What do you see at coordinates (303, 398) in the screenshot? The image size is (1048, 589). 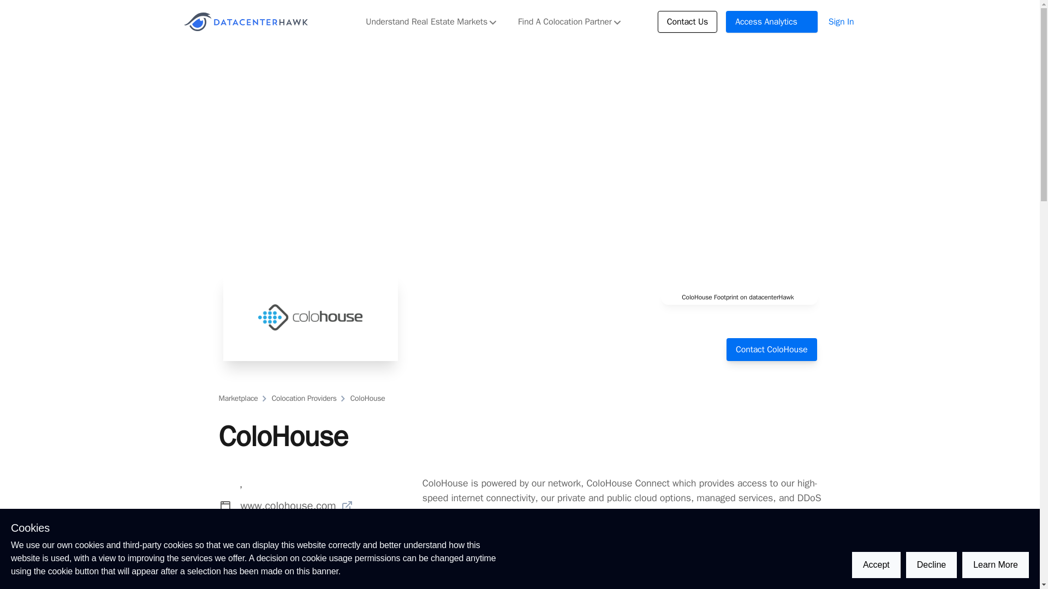 I see `Colocation Providers` at bounding box center [303, 398].